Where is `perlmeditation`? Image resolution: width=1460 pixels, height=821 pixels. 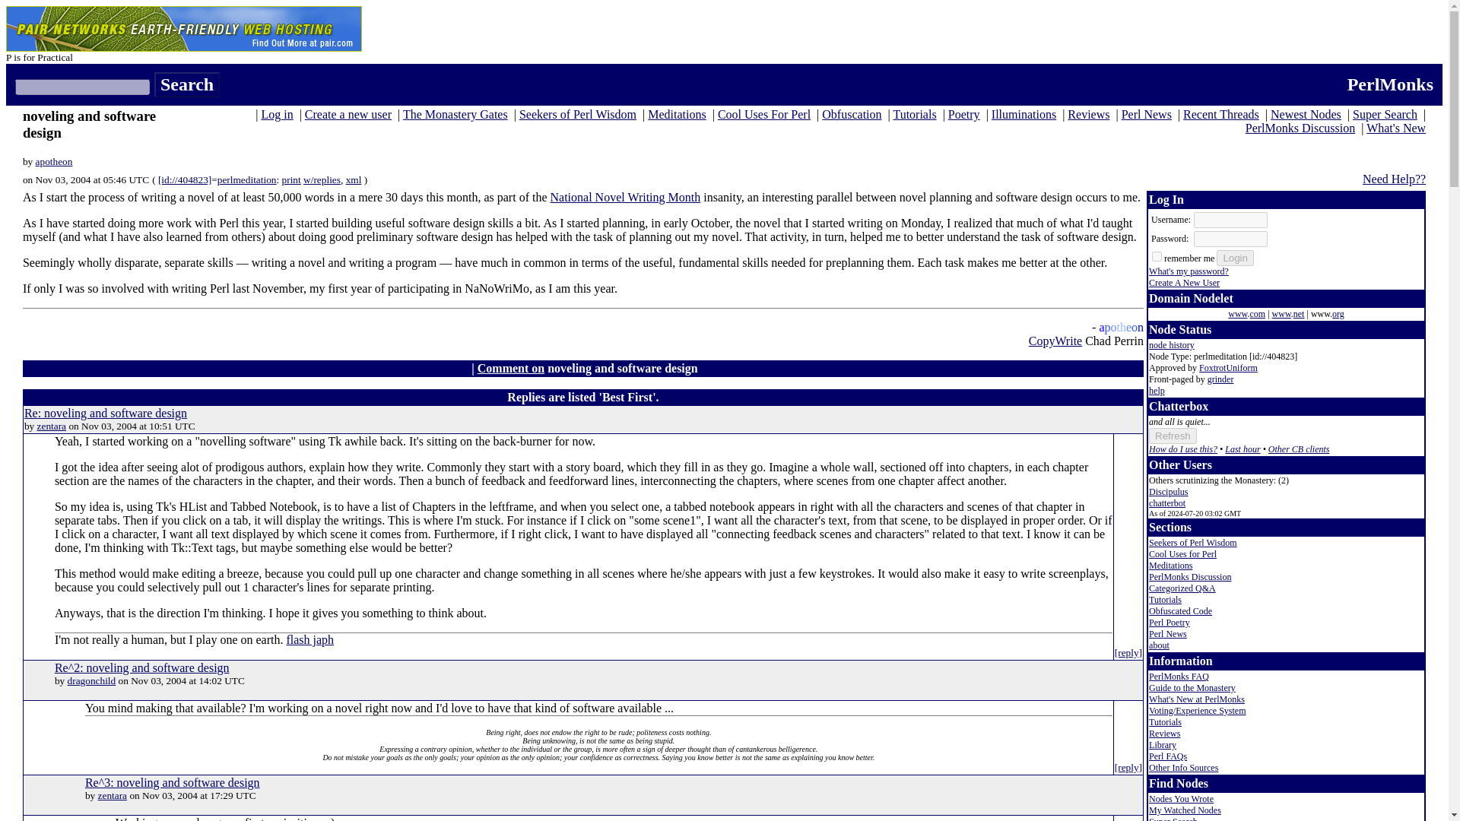 perlmeditation is located at coordinates (247, 179).